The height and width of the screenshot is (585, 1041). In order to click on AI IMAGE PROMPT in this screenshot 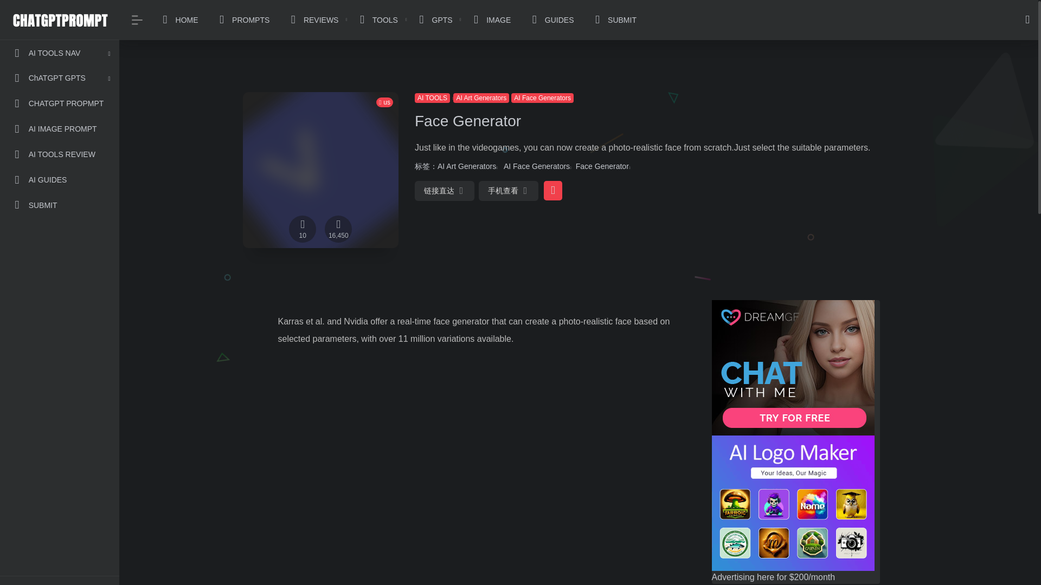, I will do `click(59, 129)`.